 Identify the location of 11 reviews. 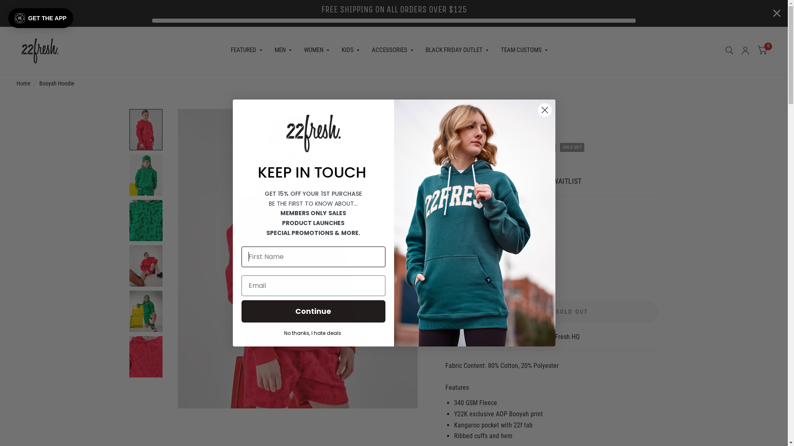
(552, 170).